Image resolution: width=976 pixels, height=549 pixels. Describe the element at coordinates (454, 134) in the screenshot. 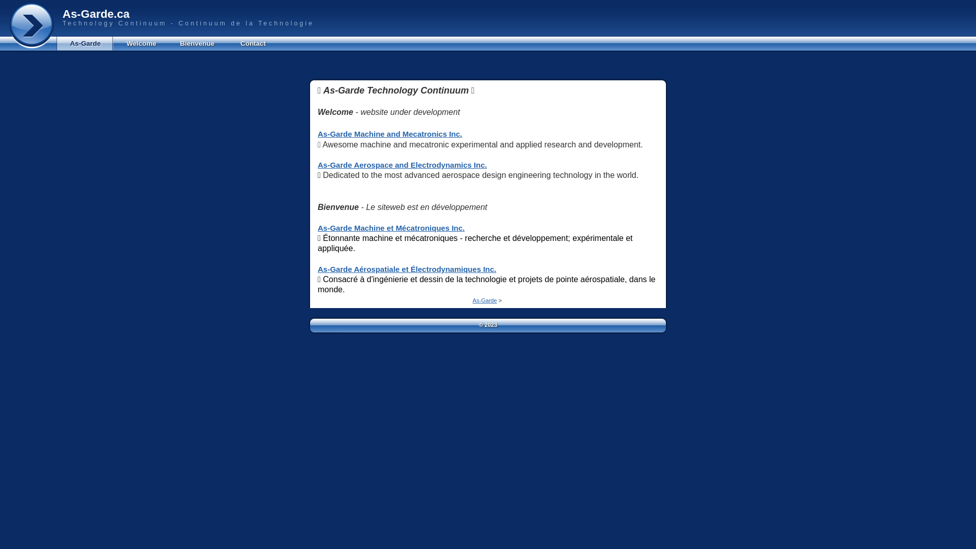

I see `Inc.` at that location.